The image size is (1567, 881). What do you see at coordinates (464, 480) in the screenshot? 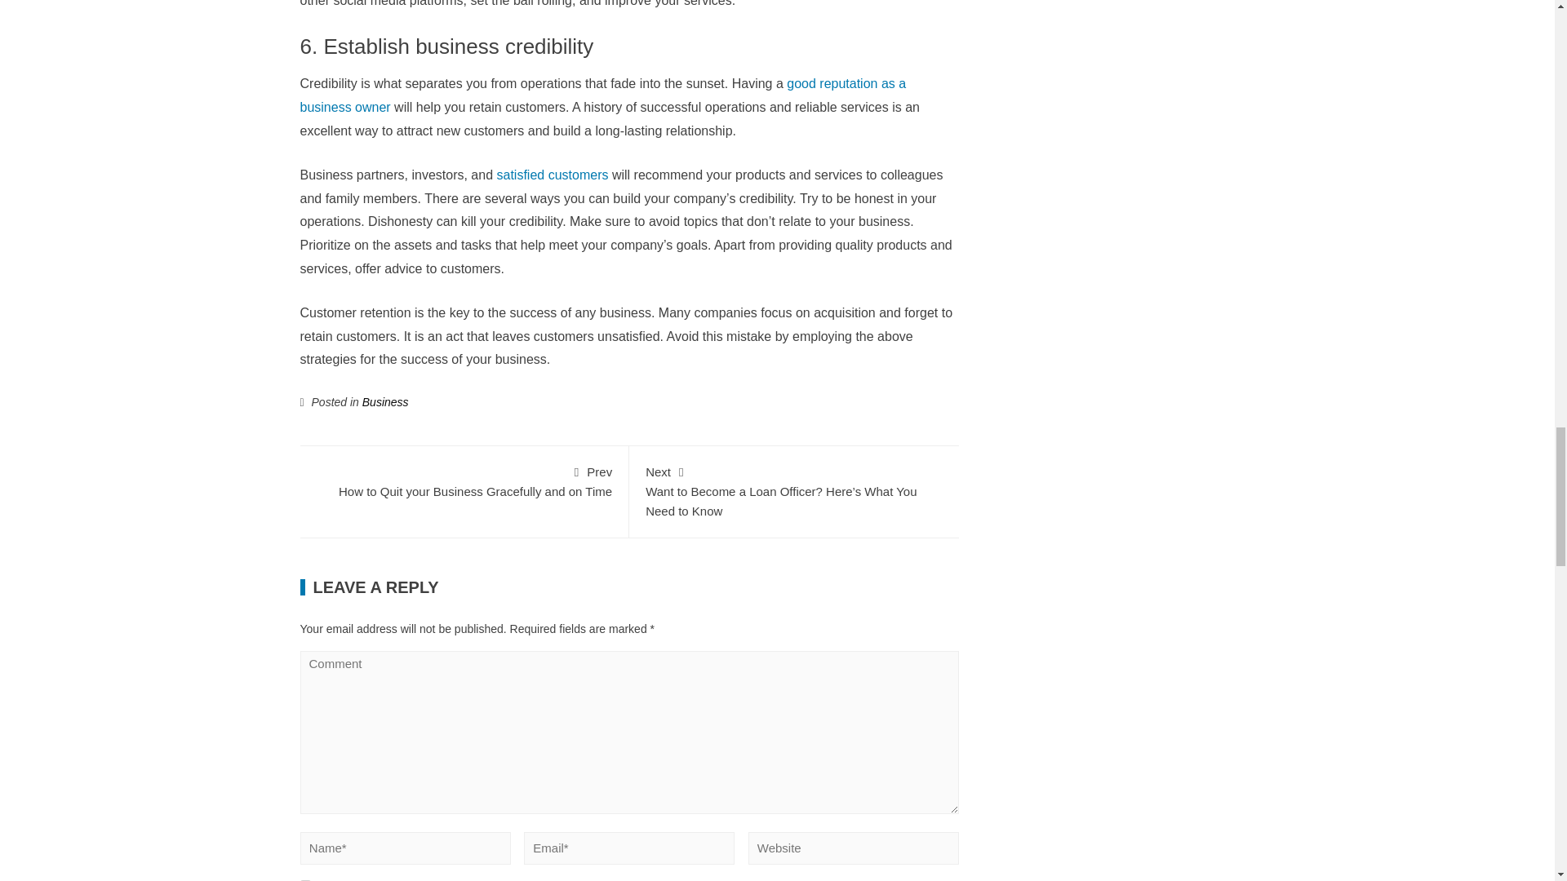
I see `Business` at bounding box center [464, 480].